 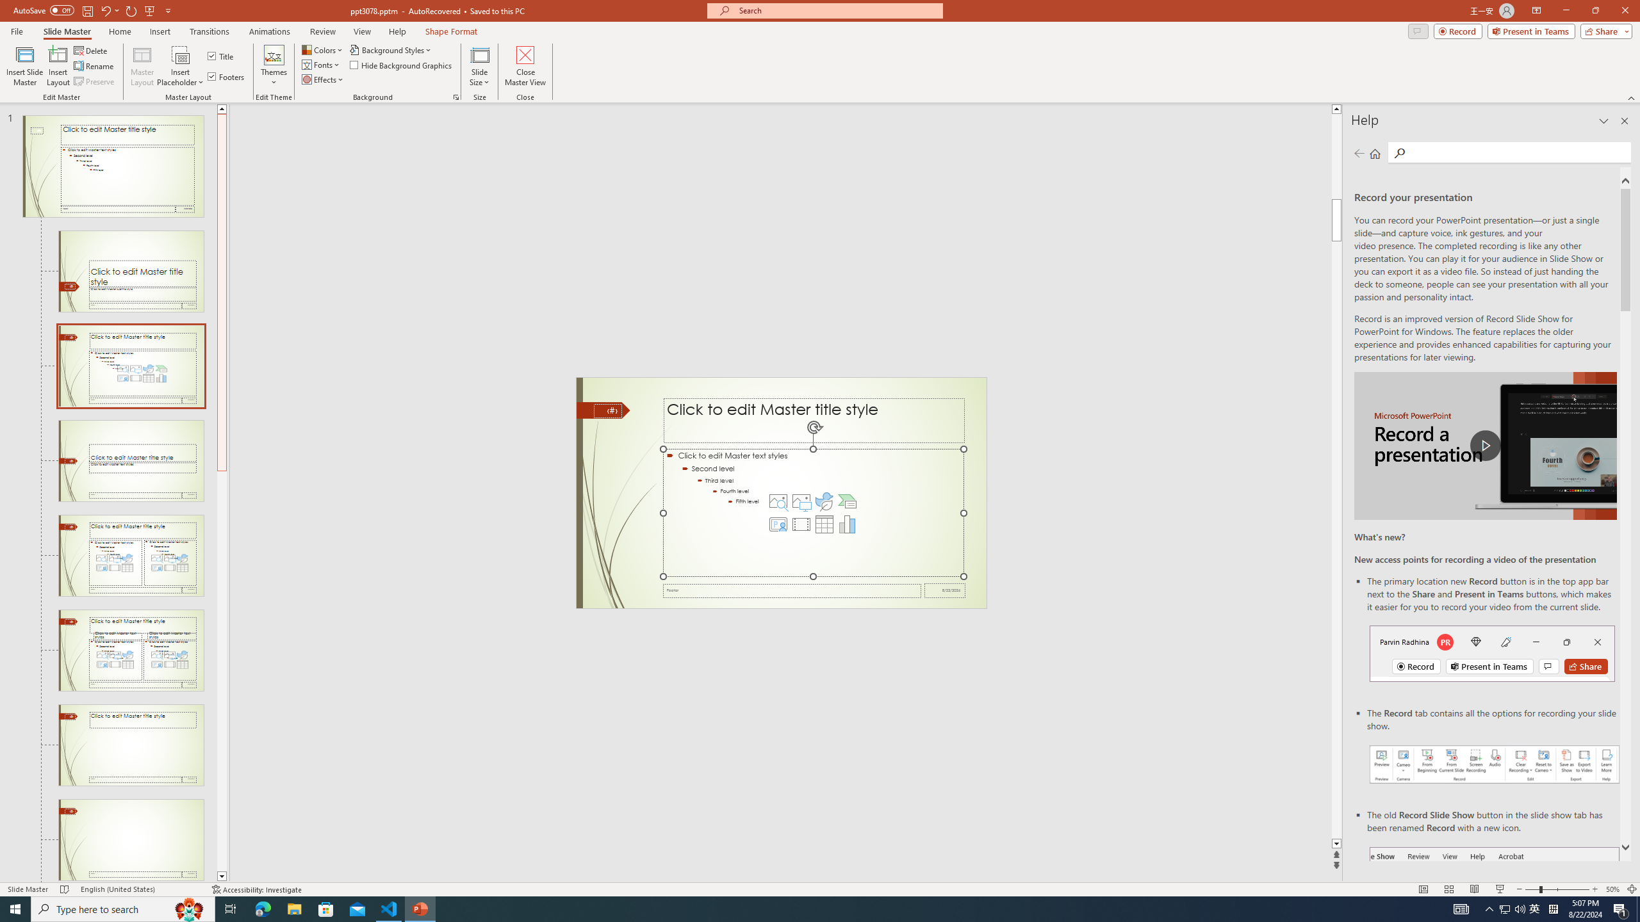 What do you see at coordinates (814, 421) in the screenshot?
I see `Title TextBox` at bounding box center [814, 421].